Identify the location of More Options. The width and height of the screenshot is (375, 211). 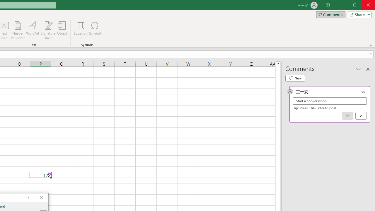
(81, 36).